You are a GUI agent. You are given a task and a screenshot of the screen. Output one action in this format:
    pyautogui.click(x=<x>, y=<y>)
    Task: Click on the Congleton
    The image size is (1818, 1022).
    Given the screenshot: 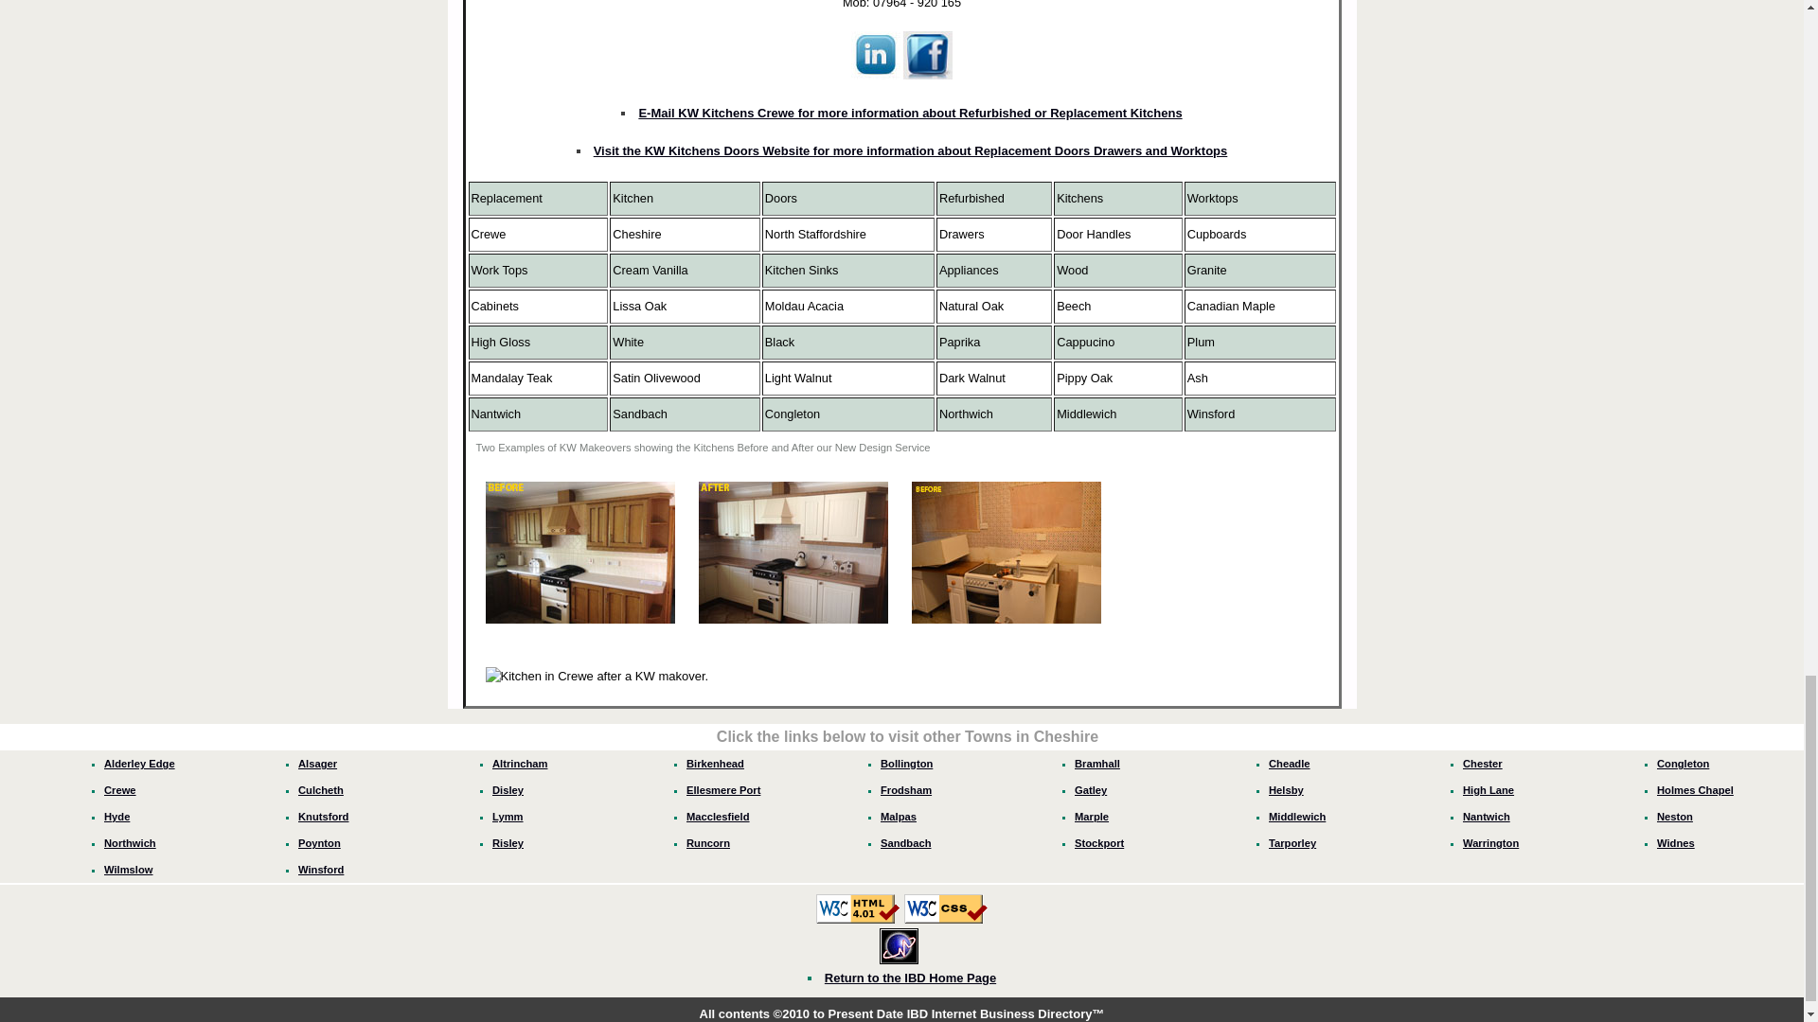 What is the action you would take?
    pyautogui.click(x=1682, y=764)
    